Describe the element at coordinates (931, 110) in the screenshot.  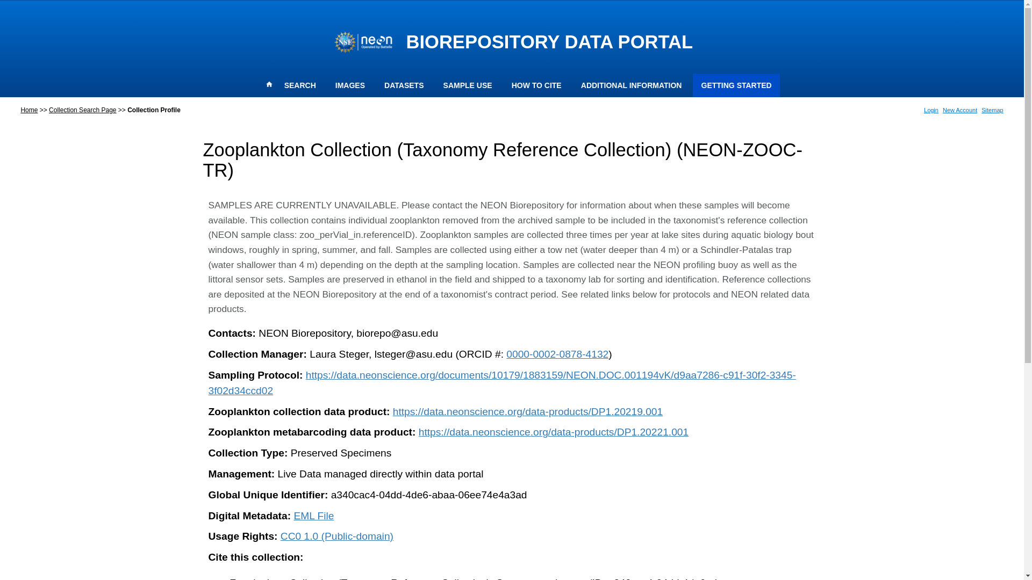
I see `Login` at that location.